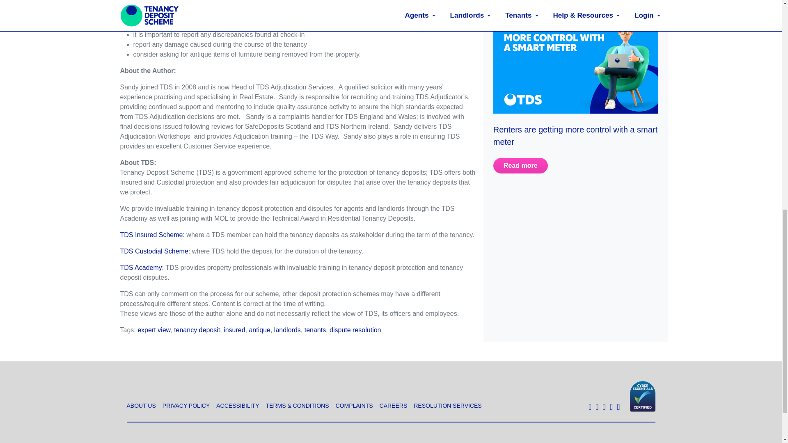  Describe the element at coordinates (234, 330) in the screenshot. I see `insured` at that location.